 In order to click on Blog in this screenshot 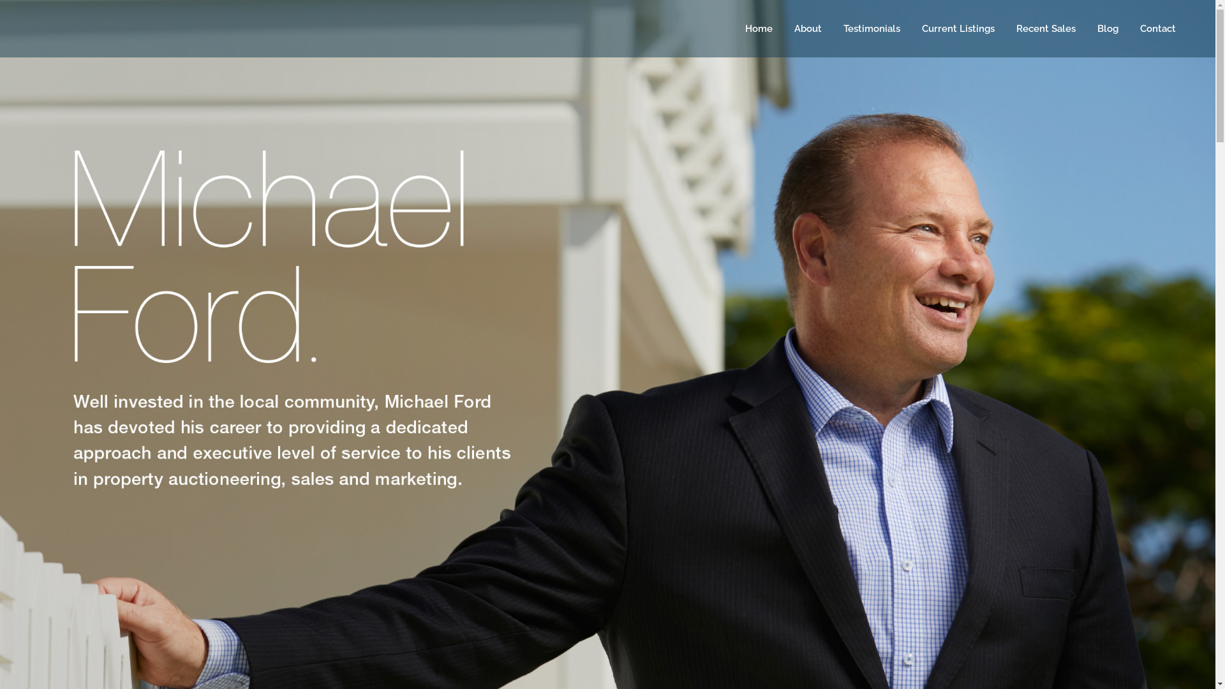, I will do `click(1108, 29)`.